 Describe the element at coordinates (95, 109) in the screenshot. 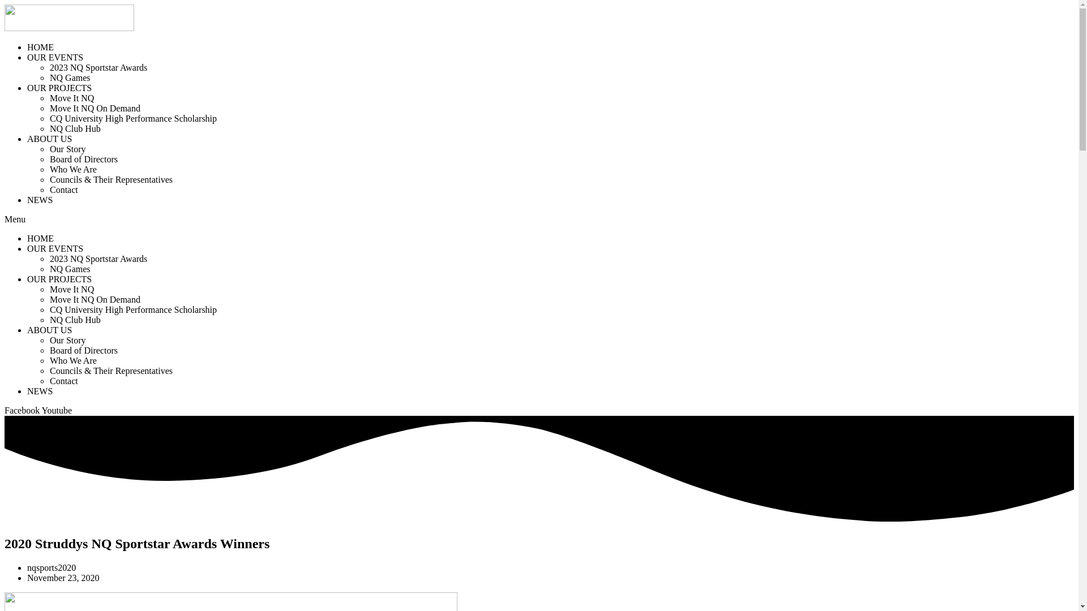

I see `Move It NQ On Demand` at that location.